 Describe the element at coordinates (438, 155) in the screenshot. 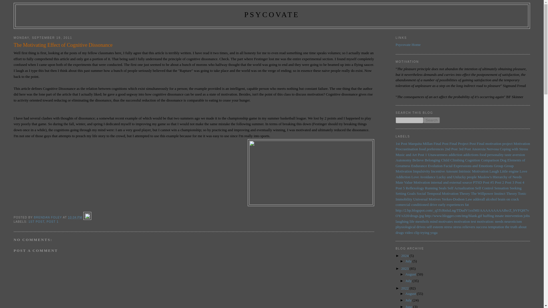

I see `Unawareness` at that location.